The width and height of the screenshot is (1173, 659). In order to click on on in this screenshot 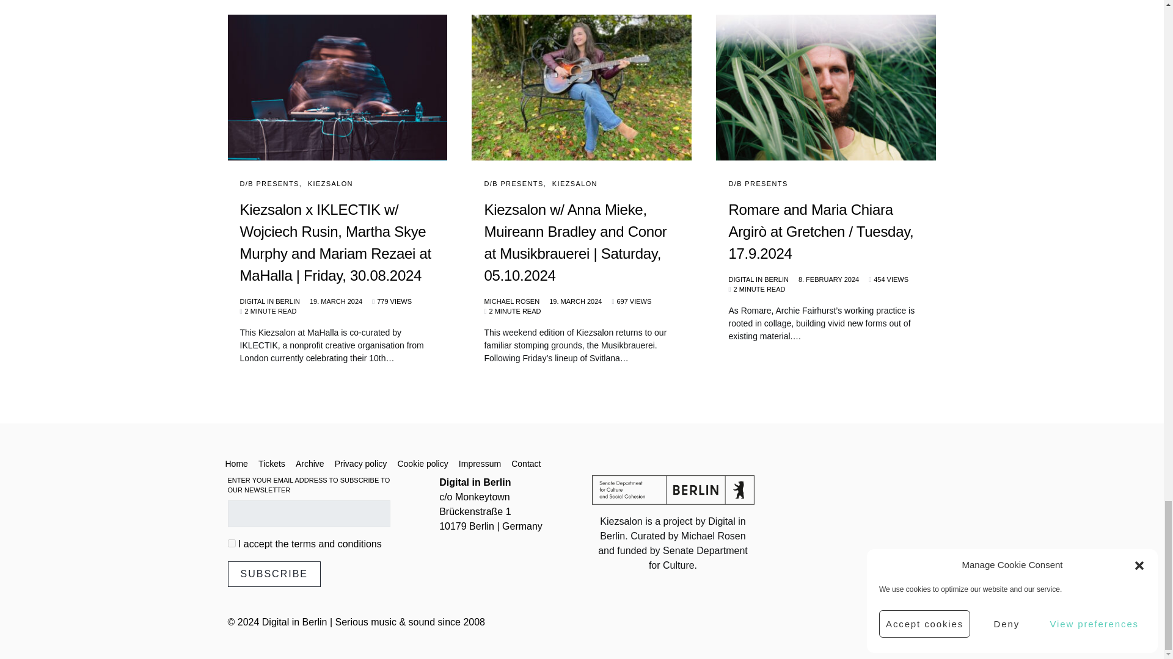, I will do `click(231, 543)`.